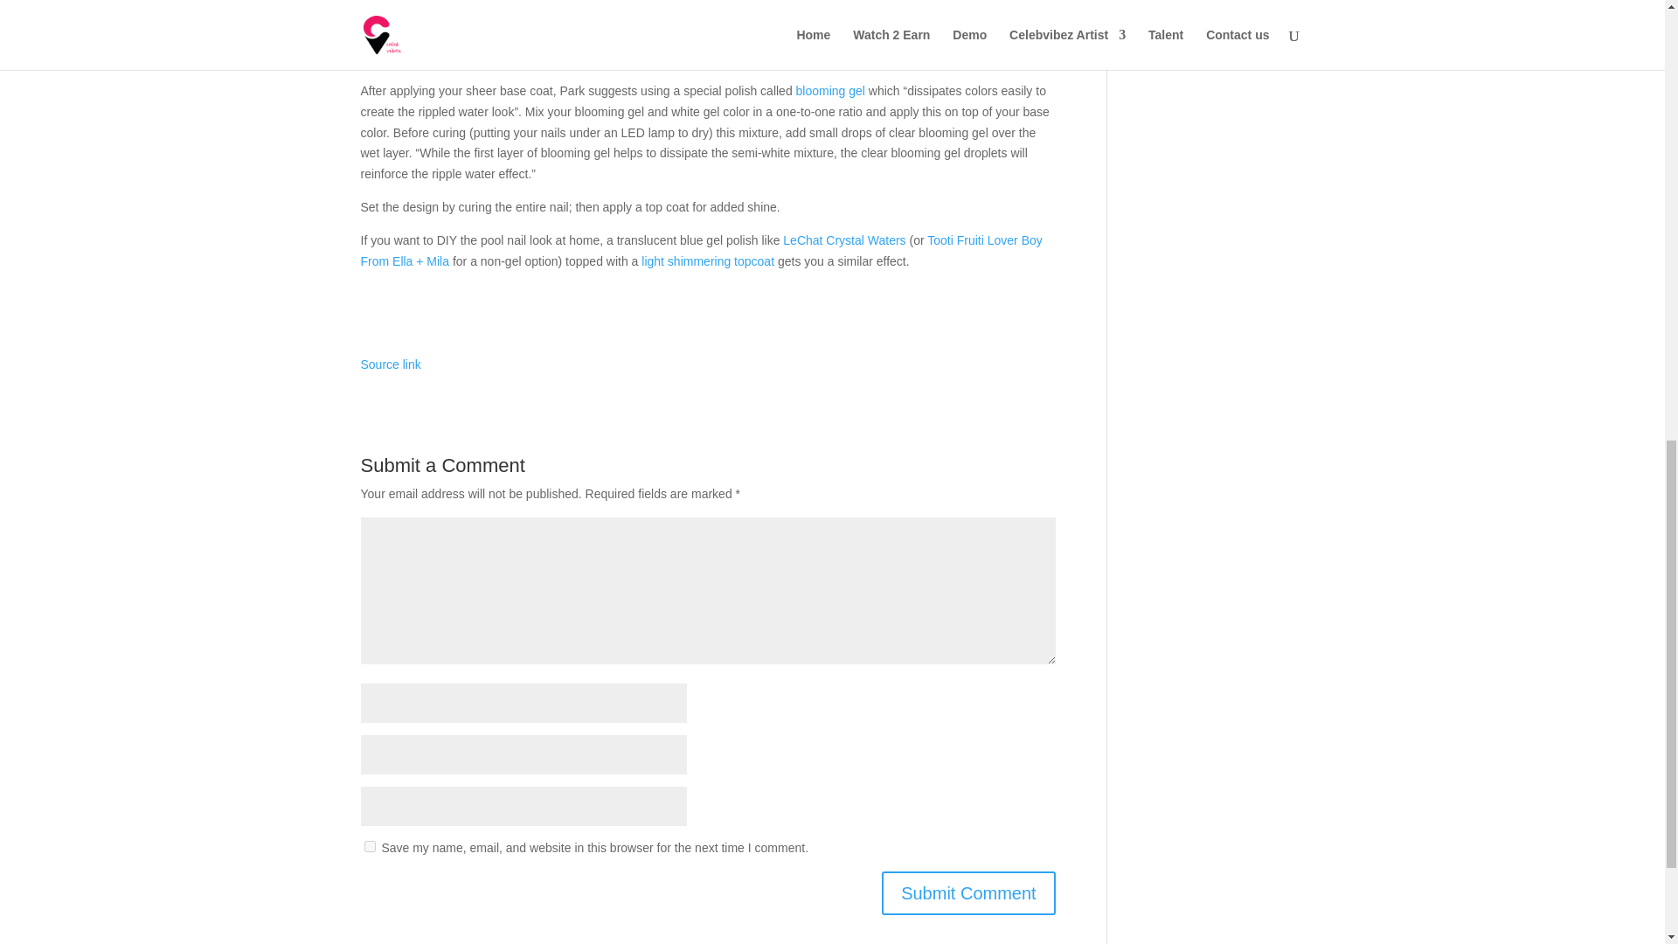 The height and width of the screenshot is (944, 1678). What do you see at coordinates (707, 260) in the screenshot?
I see `light shimmering topcoat` at bounding box center [707, 260].